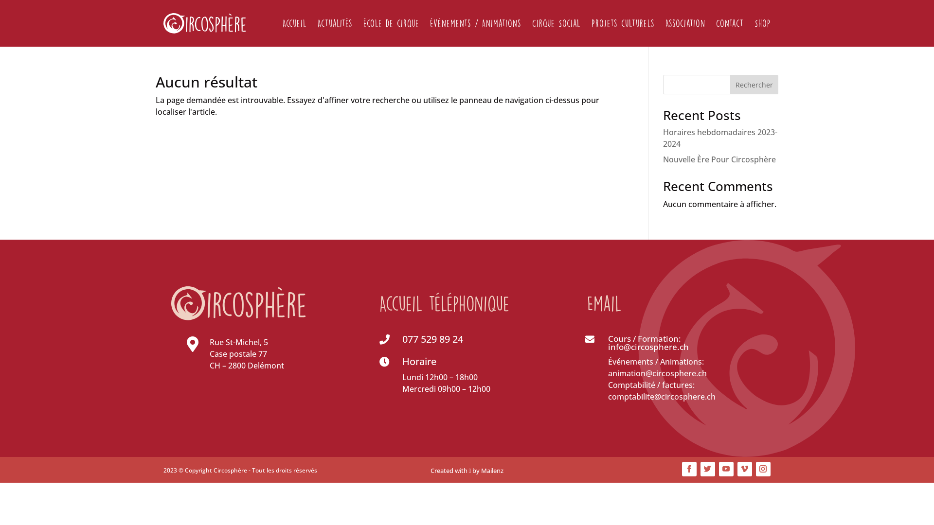 The height and width of the screenshot is (525, 934). I want to click on Rechercher, so click(754, 85).